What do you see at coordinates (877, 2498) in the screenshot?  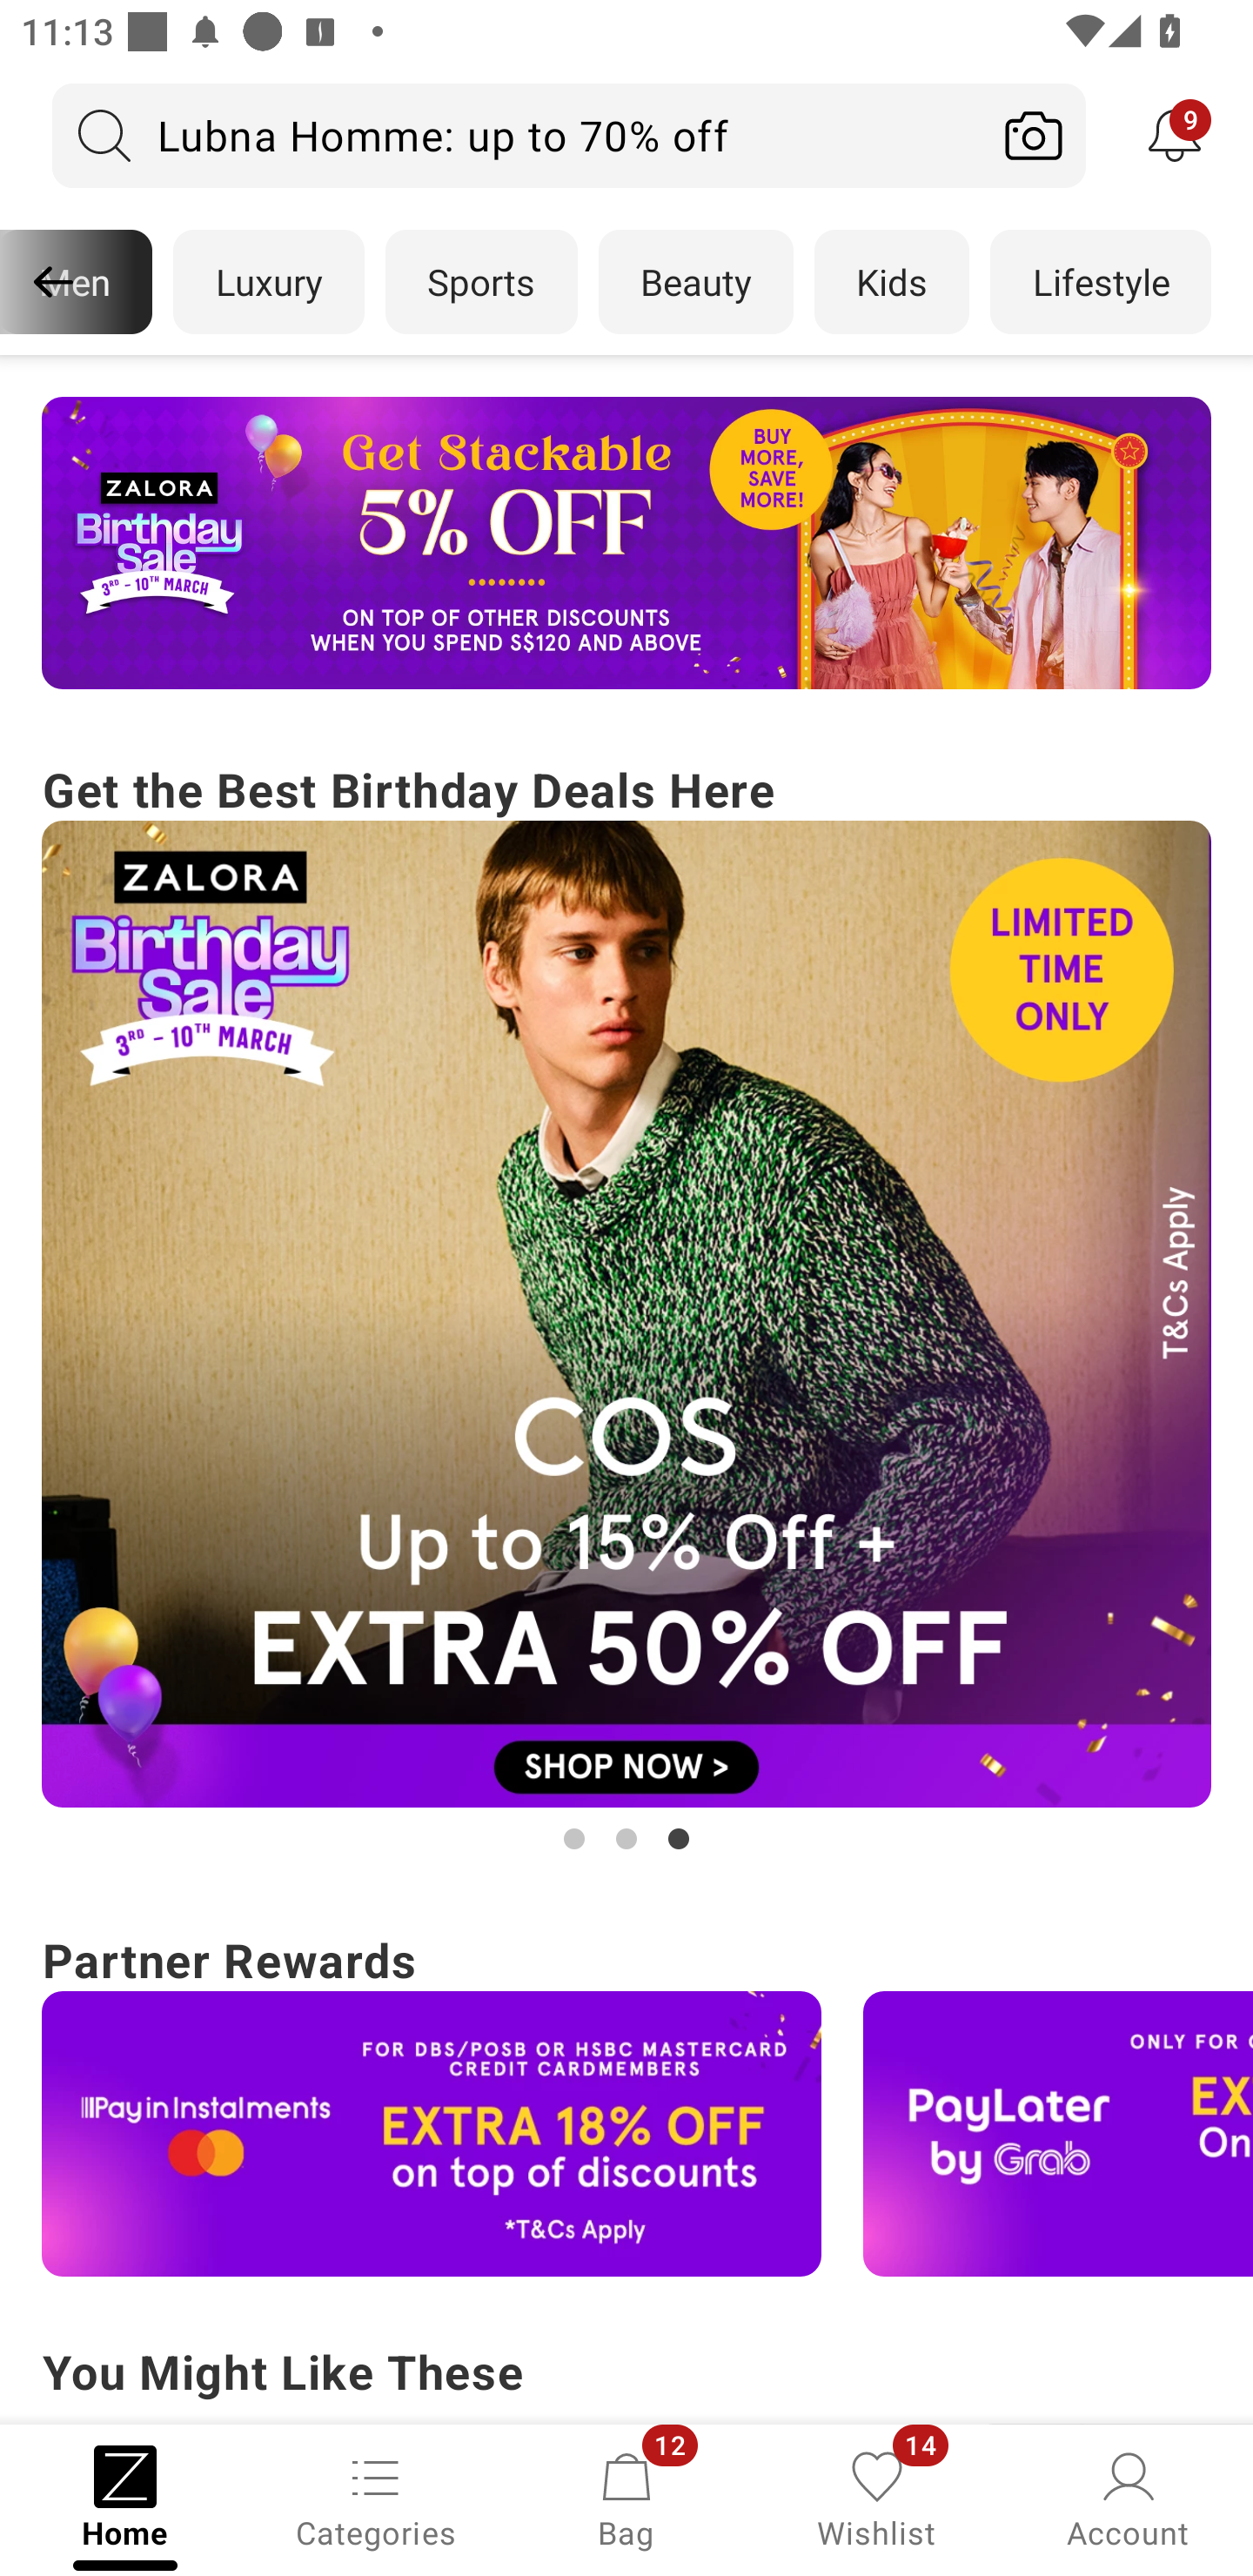 I see `Wishlist, 14 new notifications Wishlist` at bounding box center [877, 2498].